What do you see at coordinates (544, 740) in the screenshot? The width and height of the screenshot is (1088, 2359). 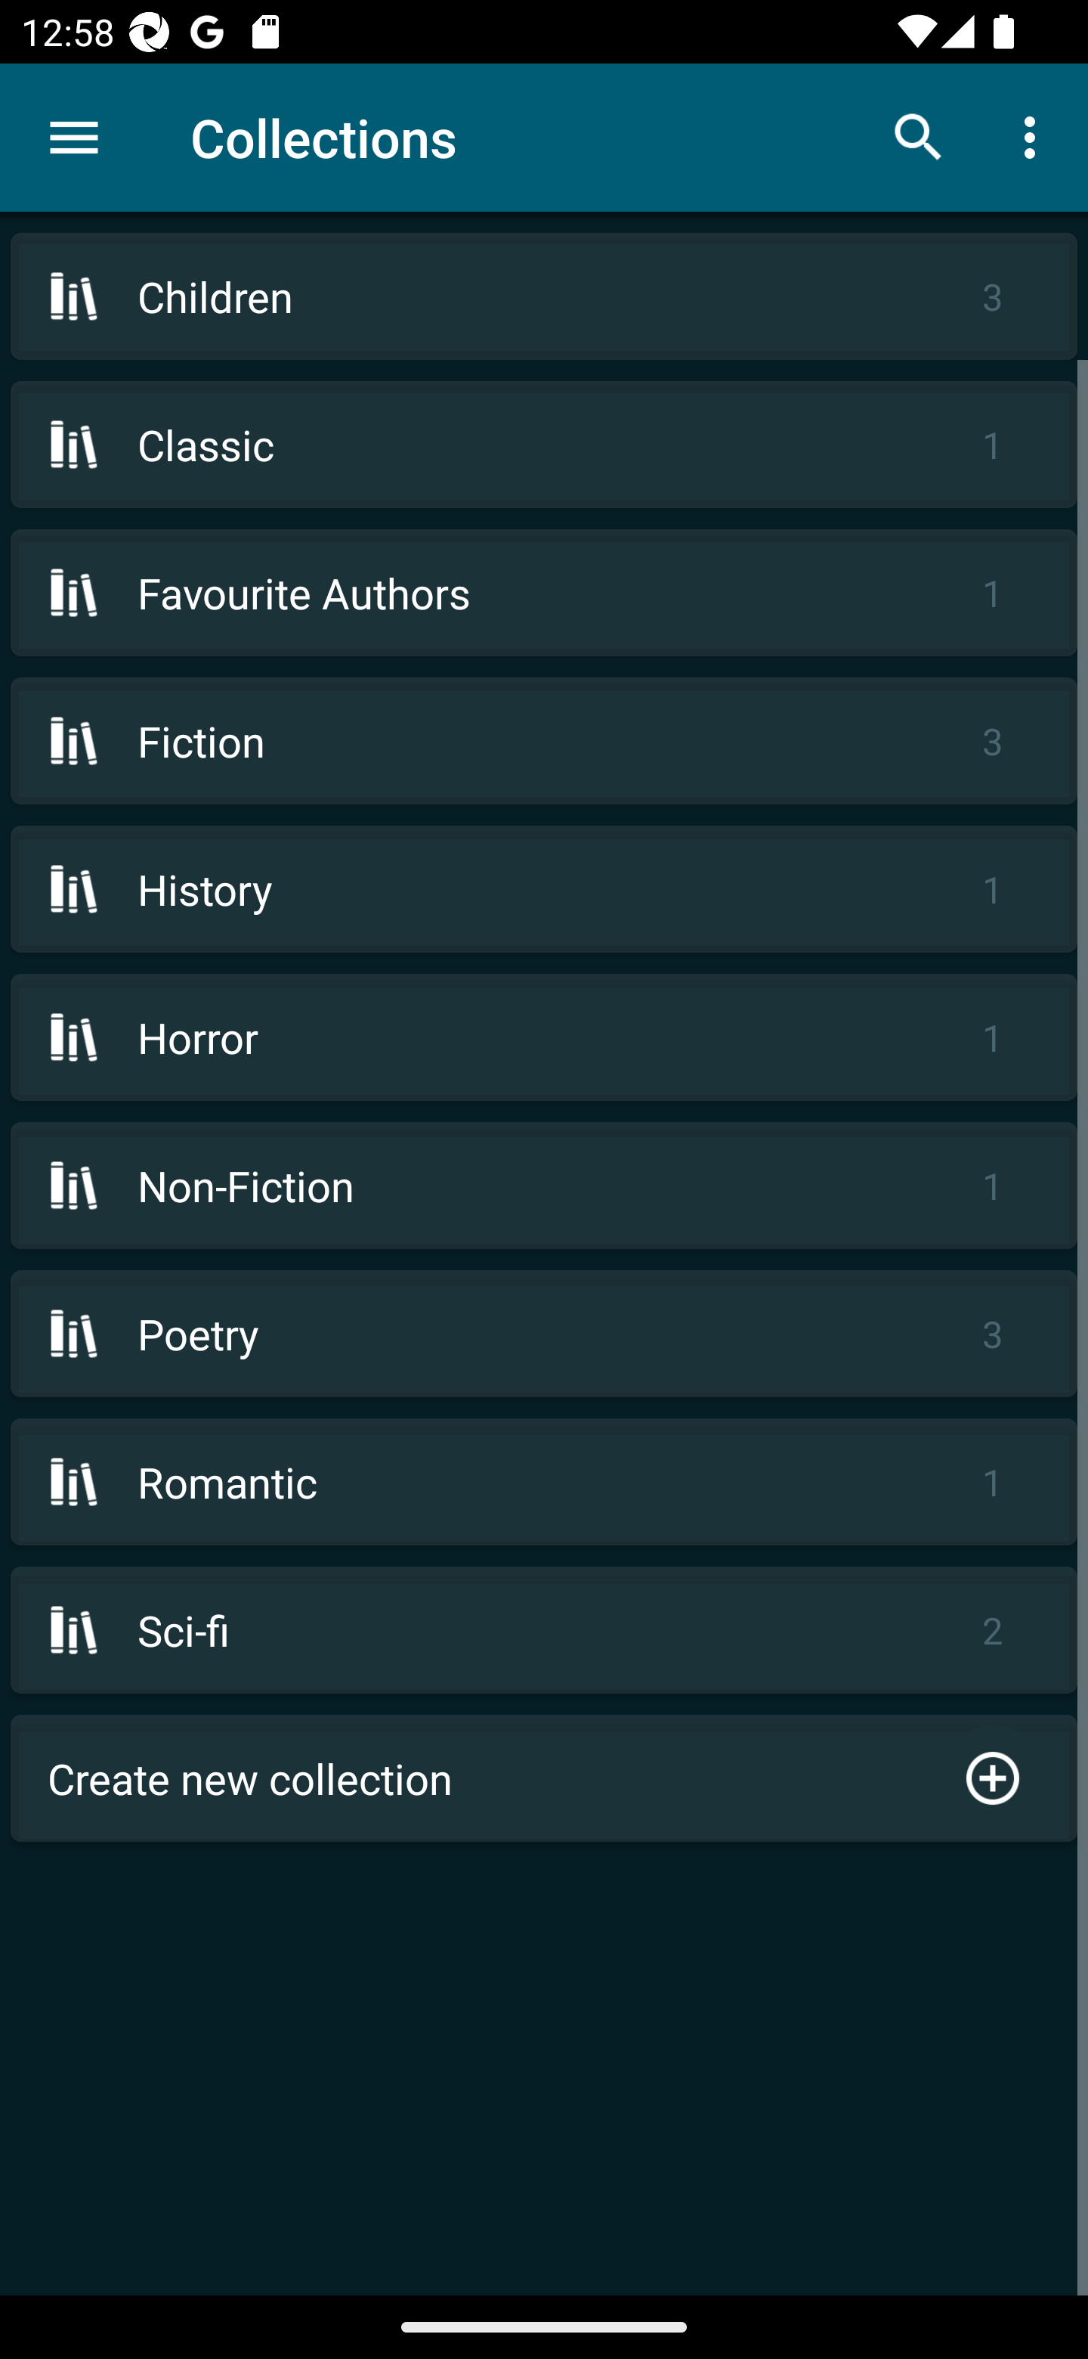 I see `Fiction 3` at bounding box center [544, 740].